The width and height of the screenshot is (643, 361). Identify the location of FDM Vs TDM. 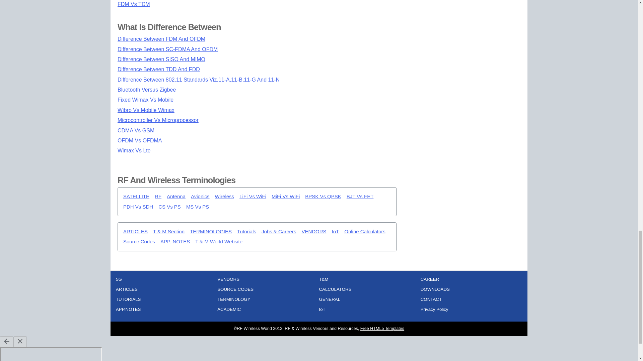
(134, 4).